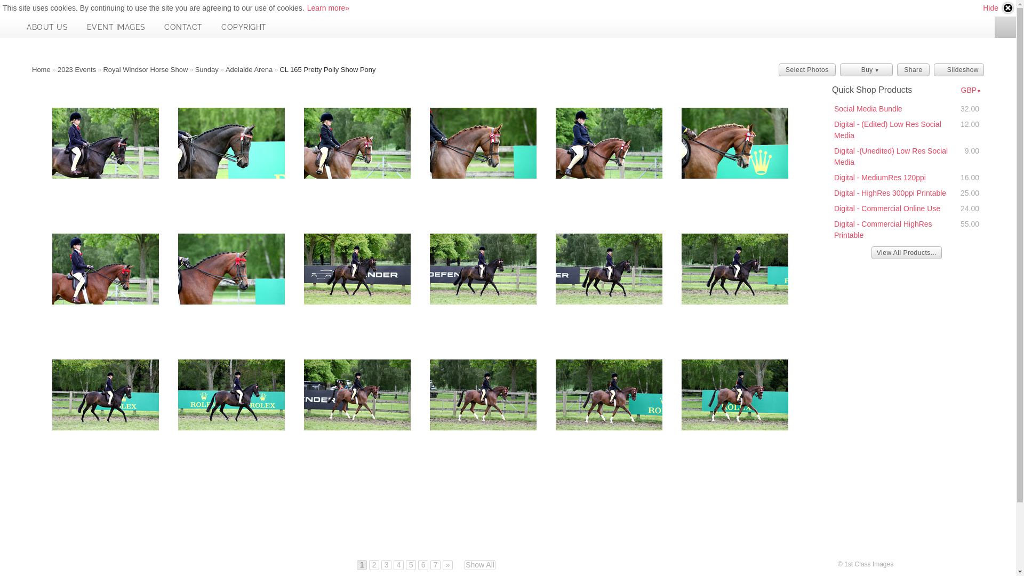  I want to click on Show All, so click(480, 565).